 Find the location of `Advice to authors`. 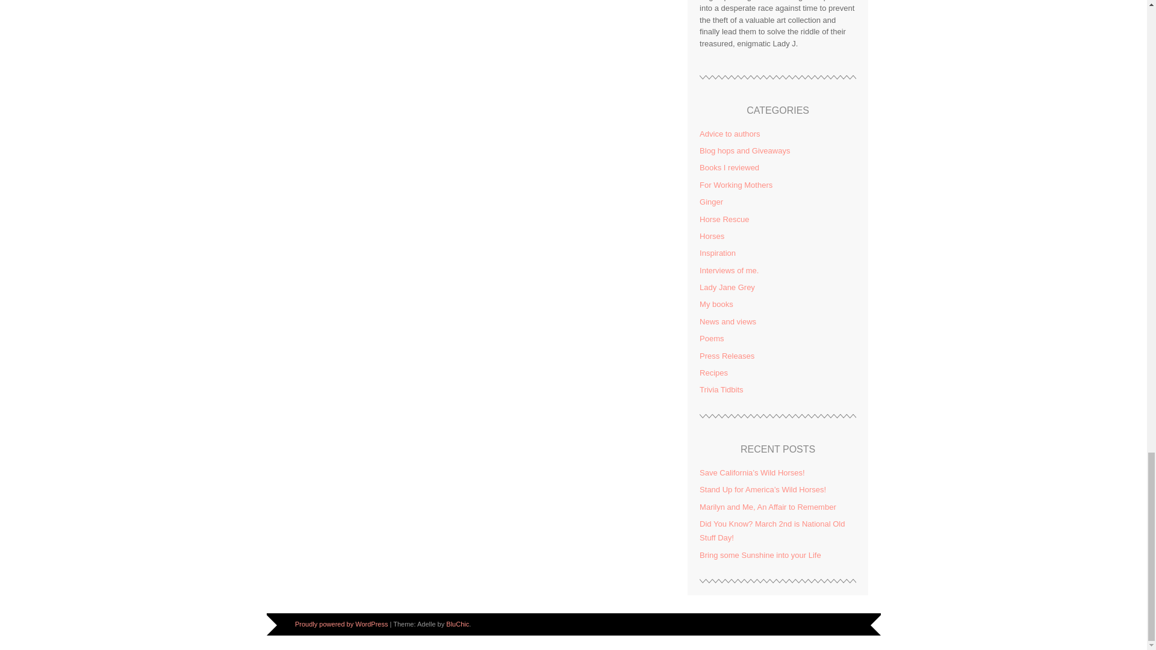

Advice to authors is located at coordinates (729, 134).